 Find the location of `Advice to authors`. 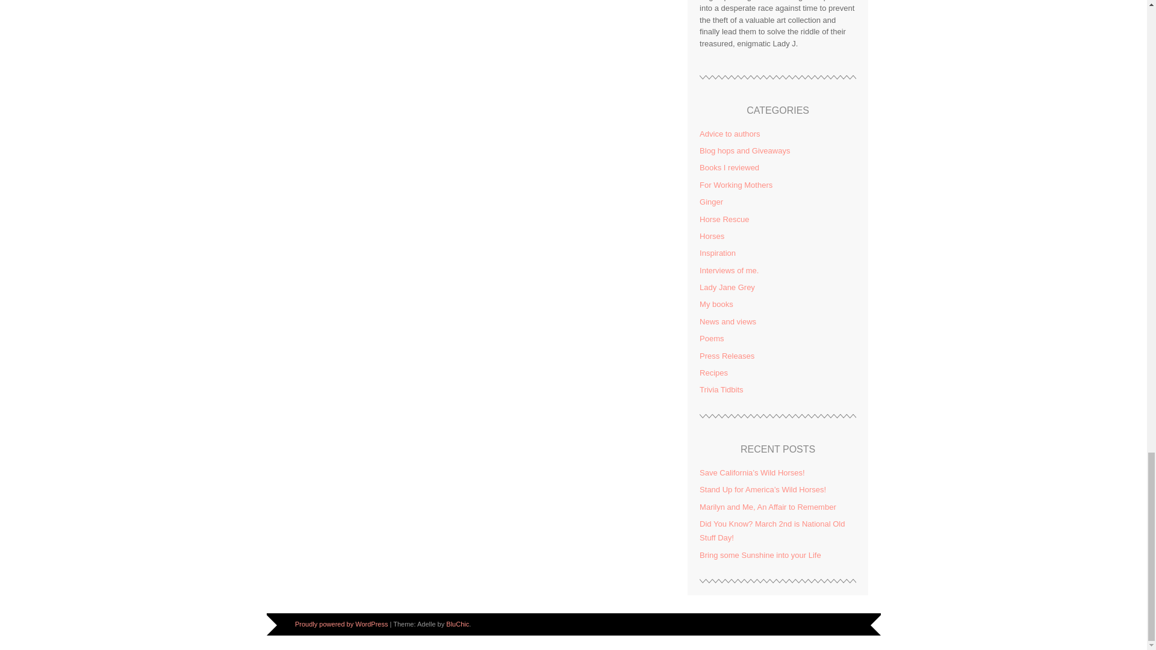

Advice to authors is located at coordinates (729, 134).